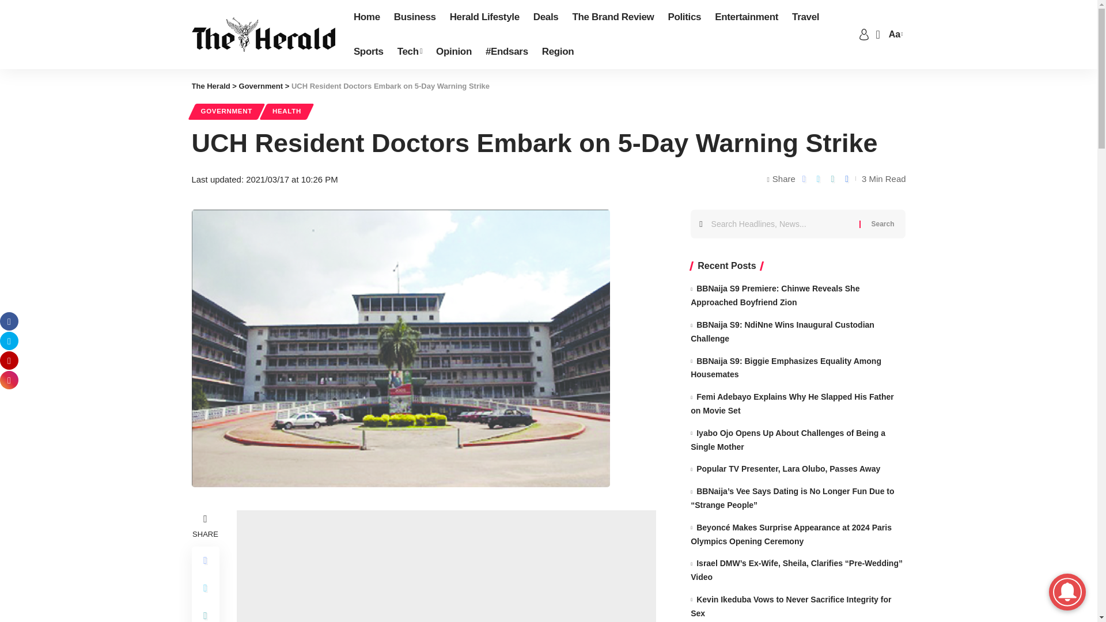  What do you see at coordinates (446, 566) in the screenshot?
I see `Advertisement` at bounding box center [446, 566].